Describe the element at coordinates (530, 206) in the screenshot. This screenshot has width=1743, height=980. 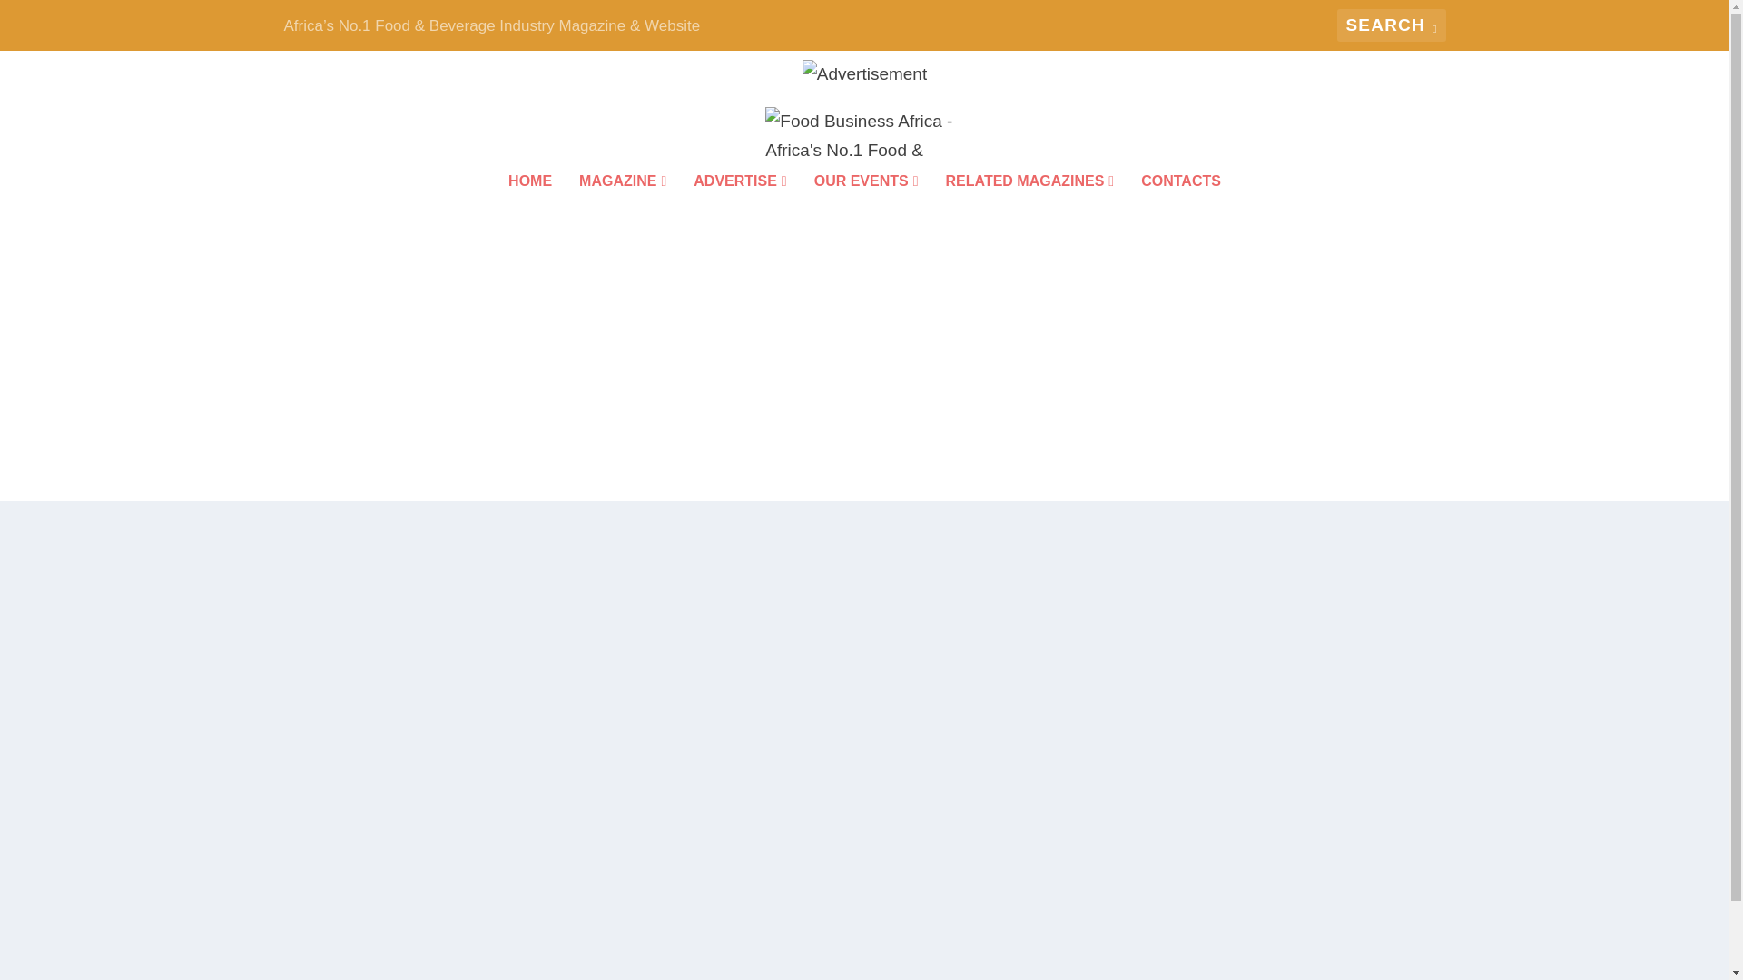
I see `HOME` at that location.